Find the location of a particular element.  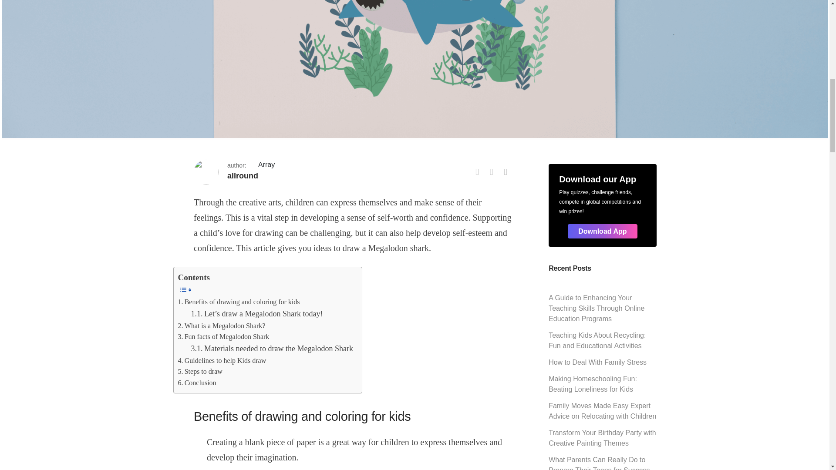

allround is located at coordinates (243, 176).